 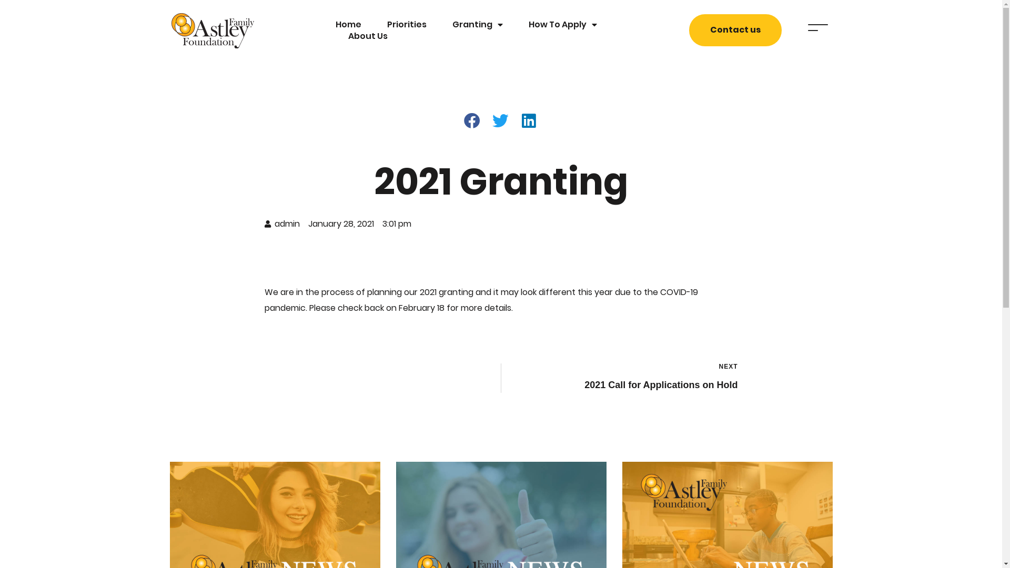 I want to click on How To Apply, so click(x=562, y=25).